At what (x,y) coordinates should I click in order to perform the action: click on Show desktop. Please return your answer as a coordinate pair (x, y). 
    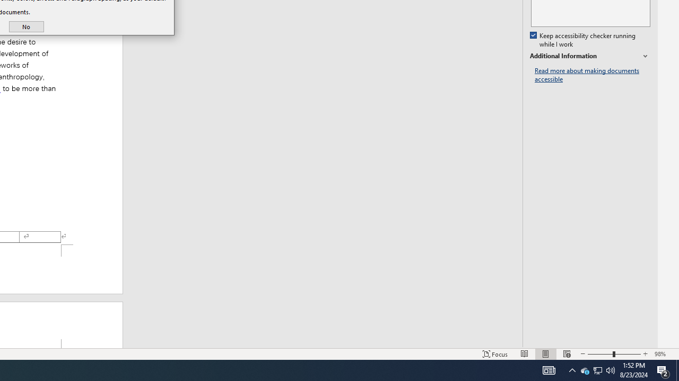
    Looking at the image, I should click on (593, 75).